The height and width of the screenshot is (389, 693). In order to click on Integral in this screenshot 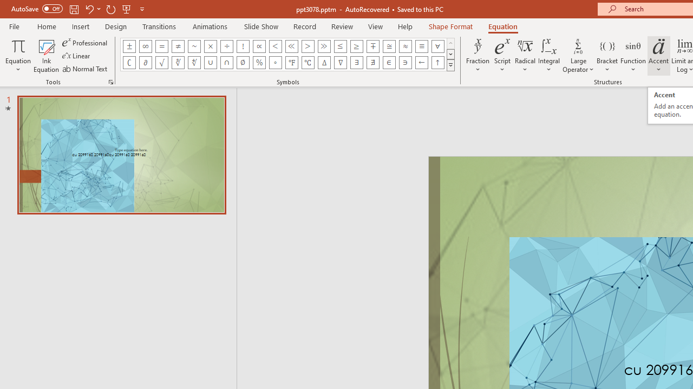, I will do `click(549, 55)`.